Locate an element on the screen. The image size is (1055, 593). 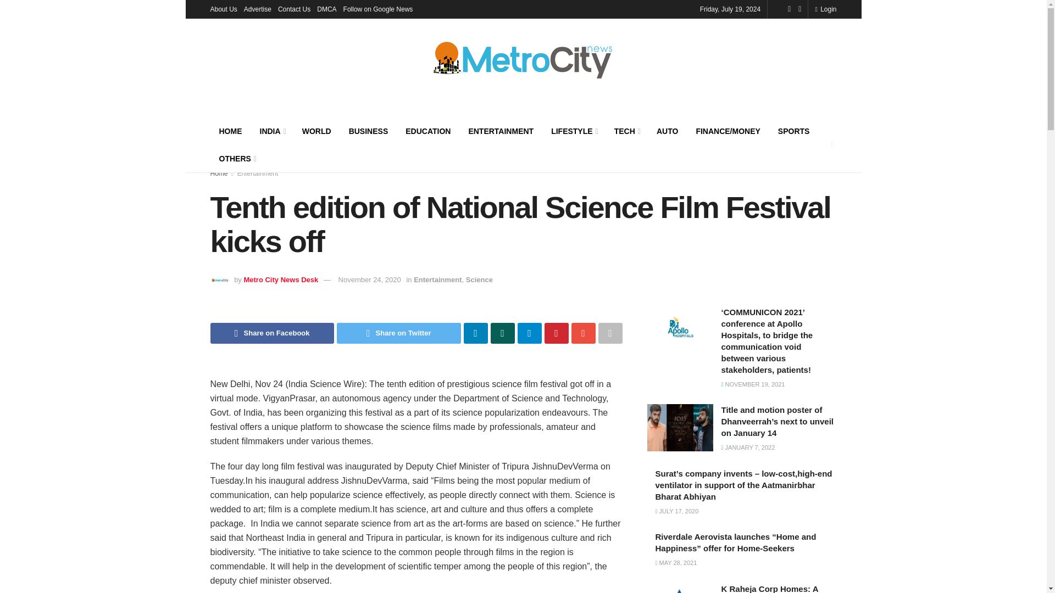
OTHERS is located at coordinates (236, 158).